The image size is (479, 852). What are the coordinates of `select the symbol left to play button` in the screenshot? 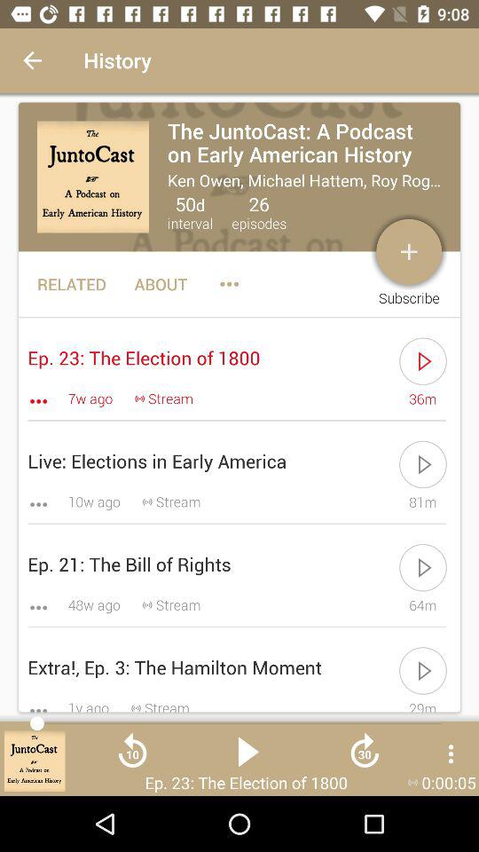 It's located at (132, 758).